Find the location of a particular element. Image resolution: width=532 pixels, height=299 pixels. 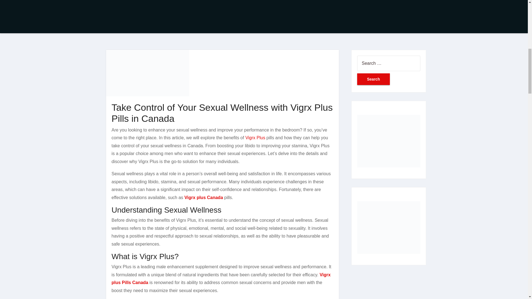

Vigrx plus Pills Canada is located at coordinates (221, 279).